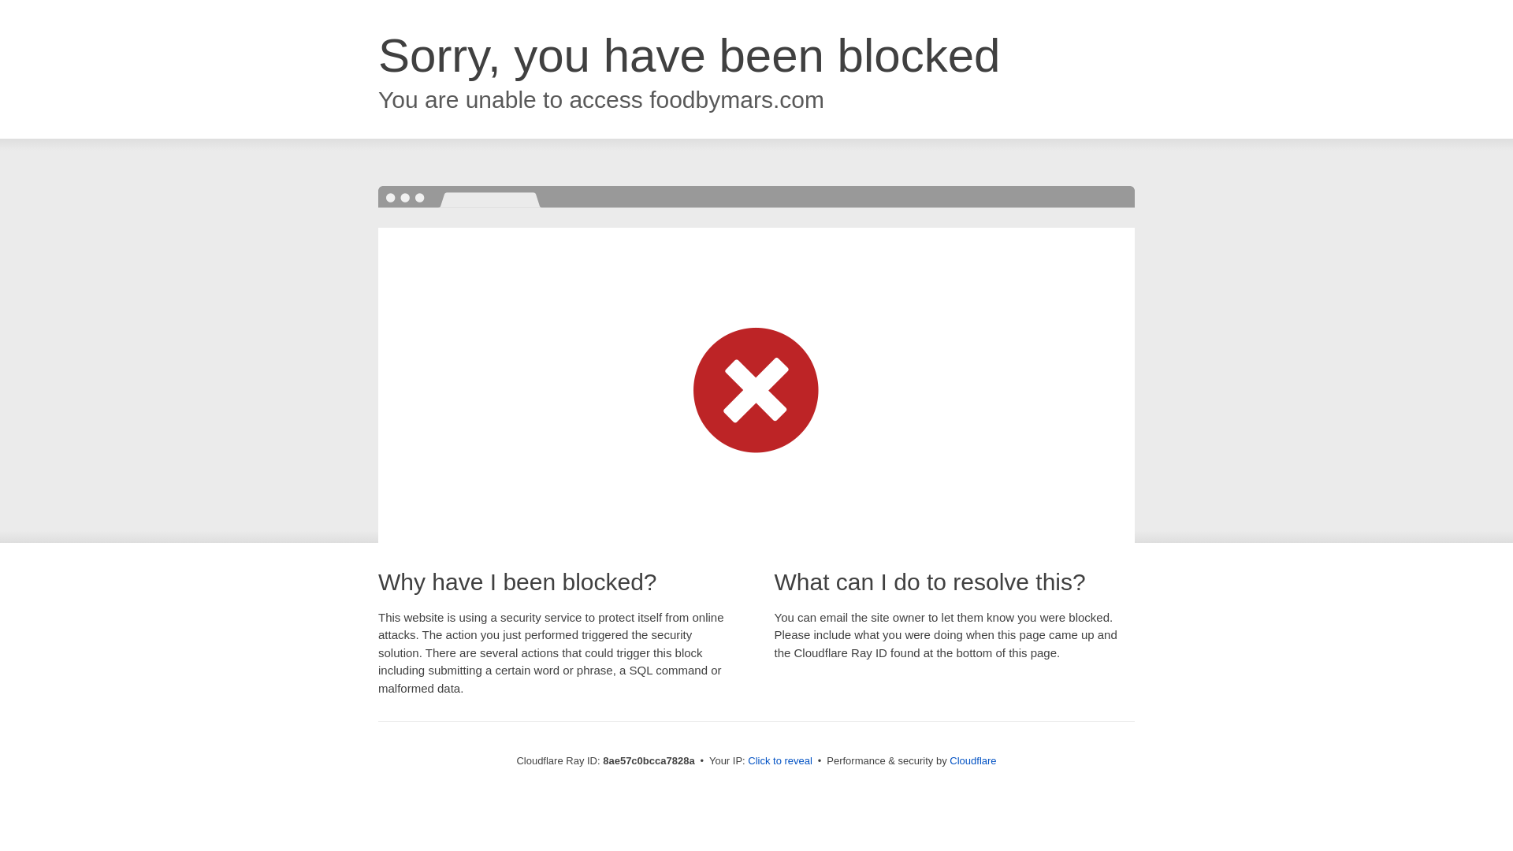 The height and width of the screenshot is (851, 1513). Describe the element at coordinates (972, 760) in the screenshot. I see `Cloudflare` at that location.